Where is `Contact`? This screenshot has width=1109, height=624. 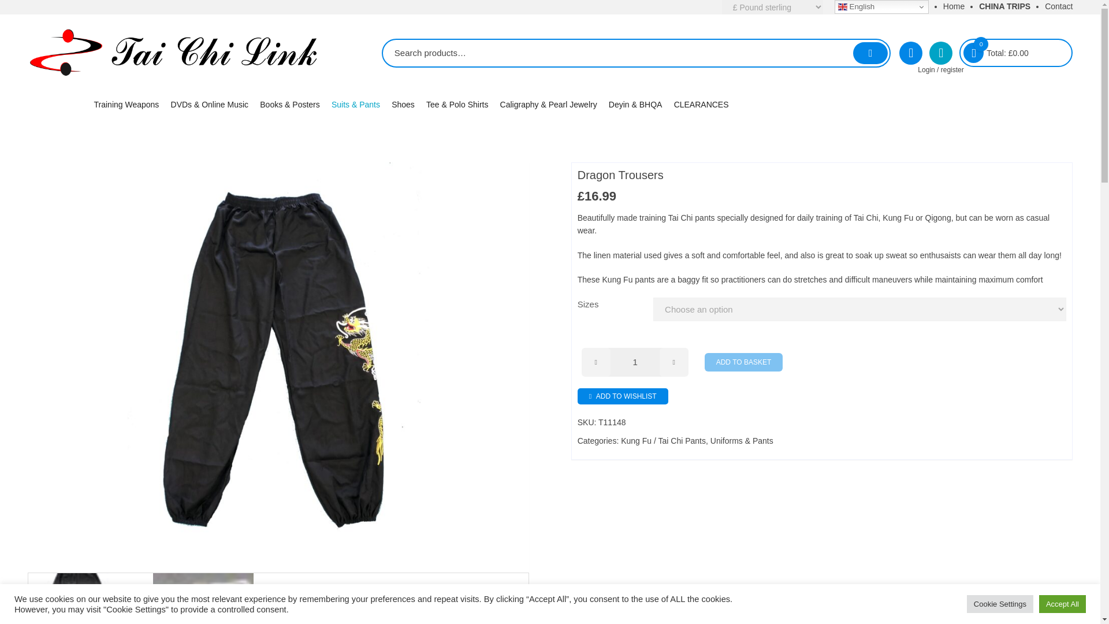 Contact is located at coordinates (1058, 6).